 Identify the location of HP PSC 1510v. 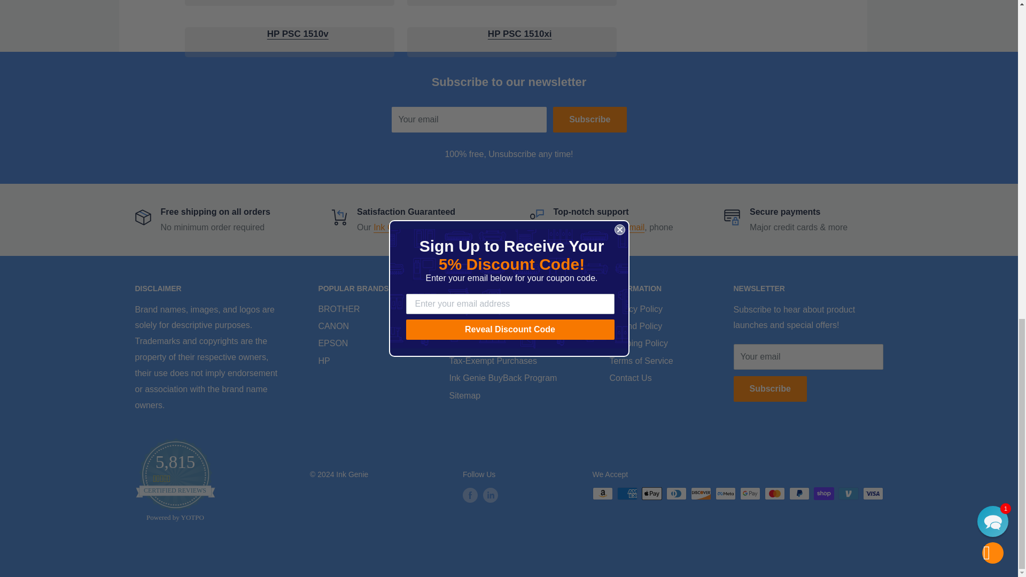
(297, 34).